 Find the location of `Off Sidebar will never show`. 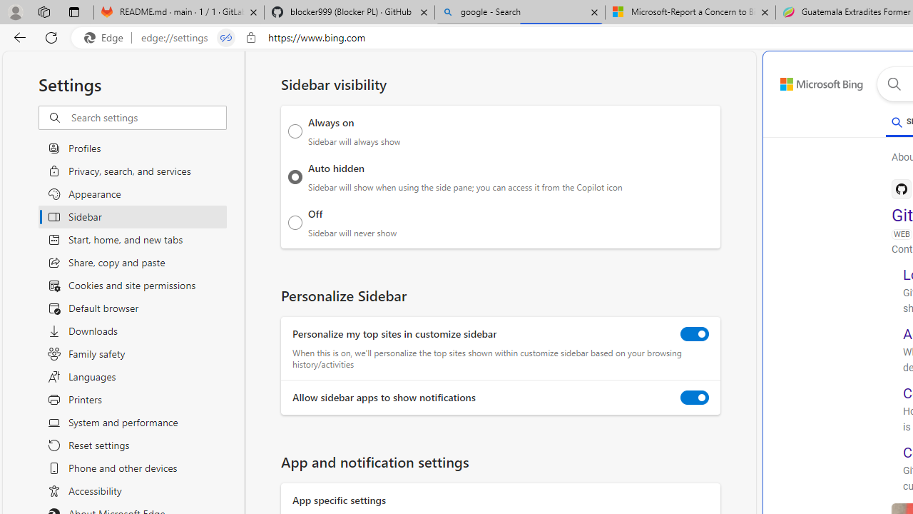

Off Sidebar will never show is located at coordinates (295, 222).